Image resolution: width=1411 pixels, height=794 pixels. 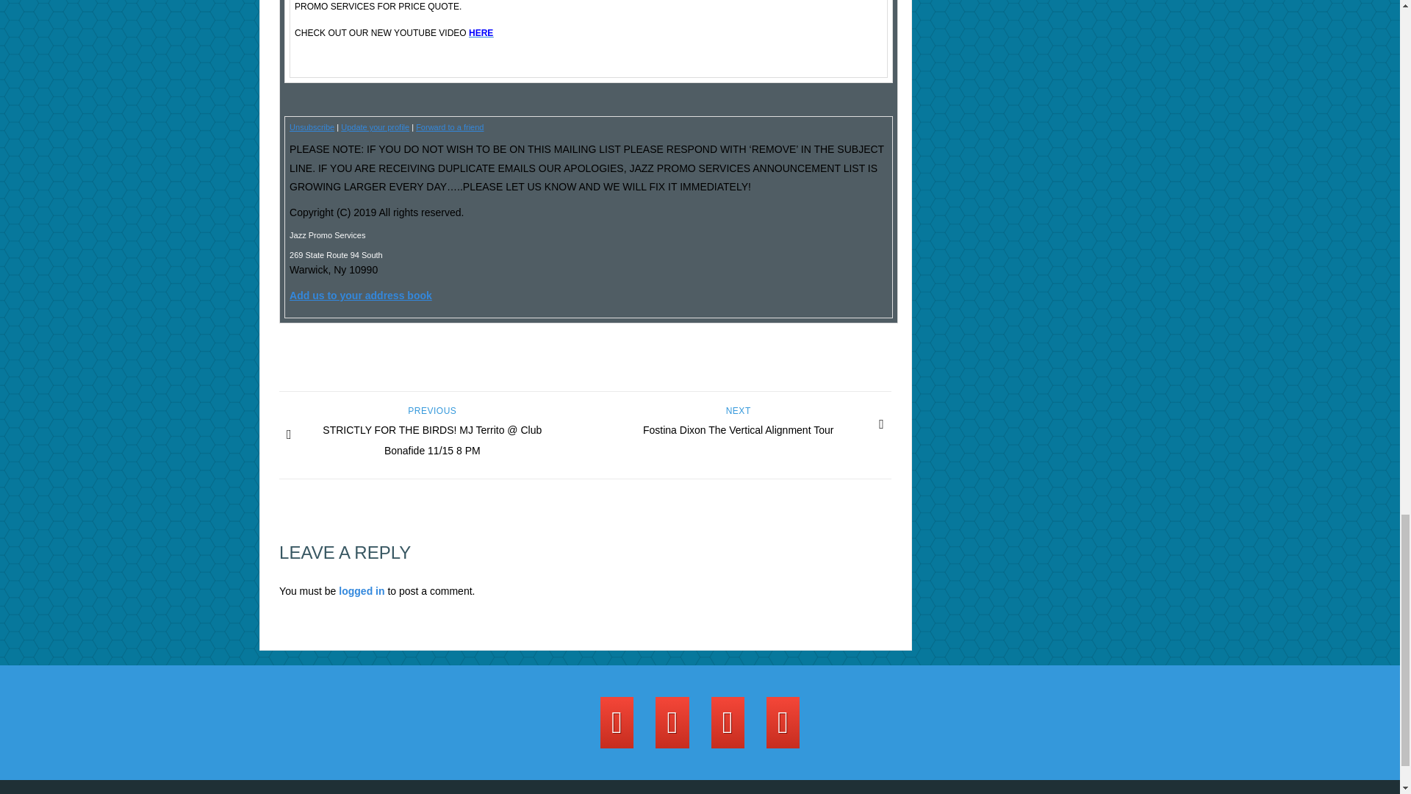 What do you see at coordinates (481, 32) in the screenshot?
I see `logged in` at bounding box center [481, 32].